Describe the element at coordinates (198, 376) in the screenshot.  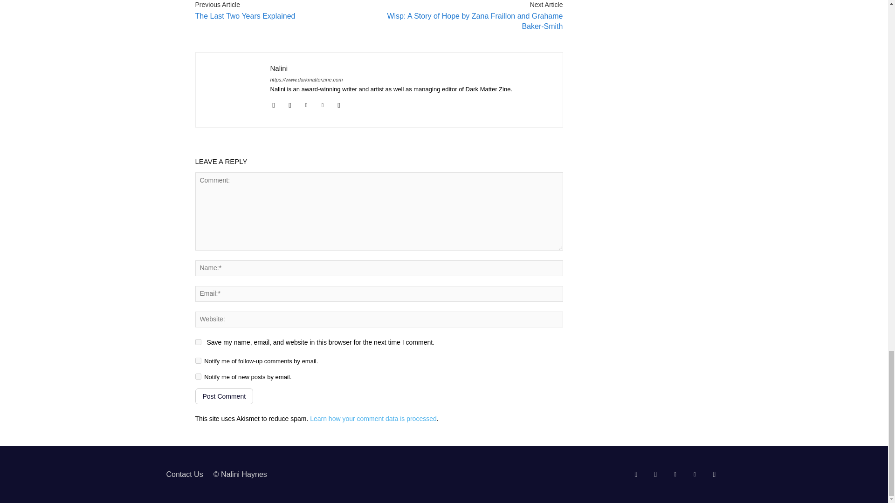
I see `subscribe` at that location.